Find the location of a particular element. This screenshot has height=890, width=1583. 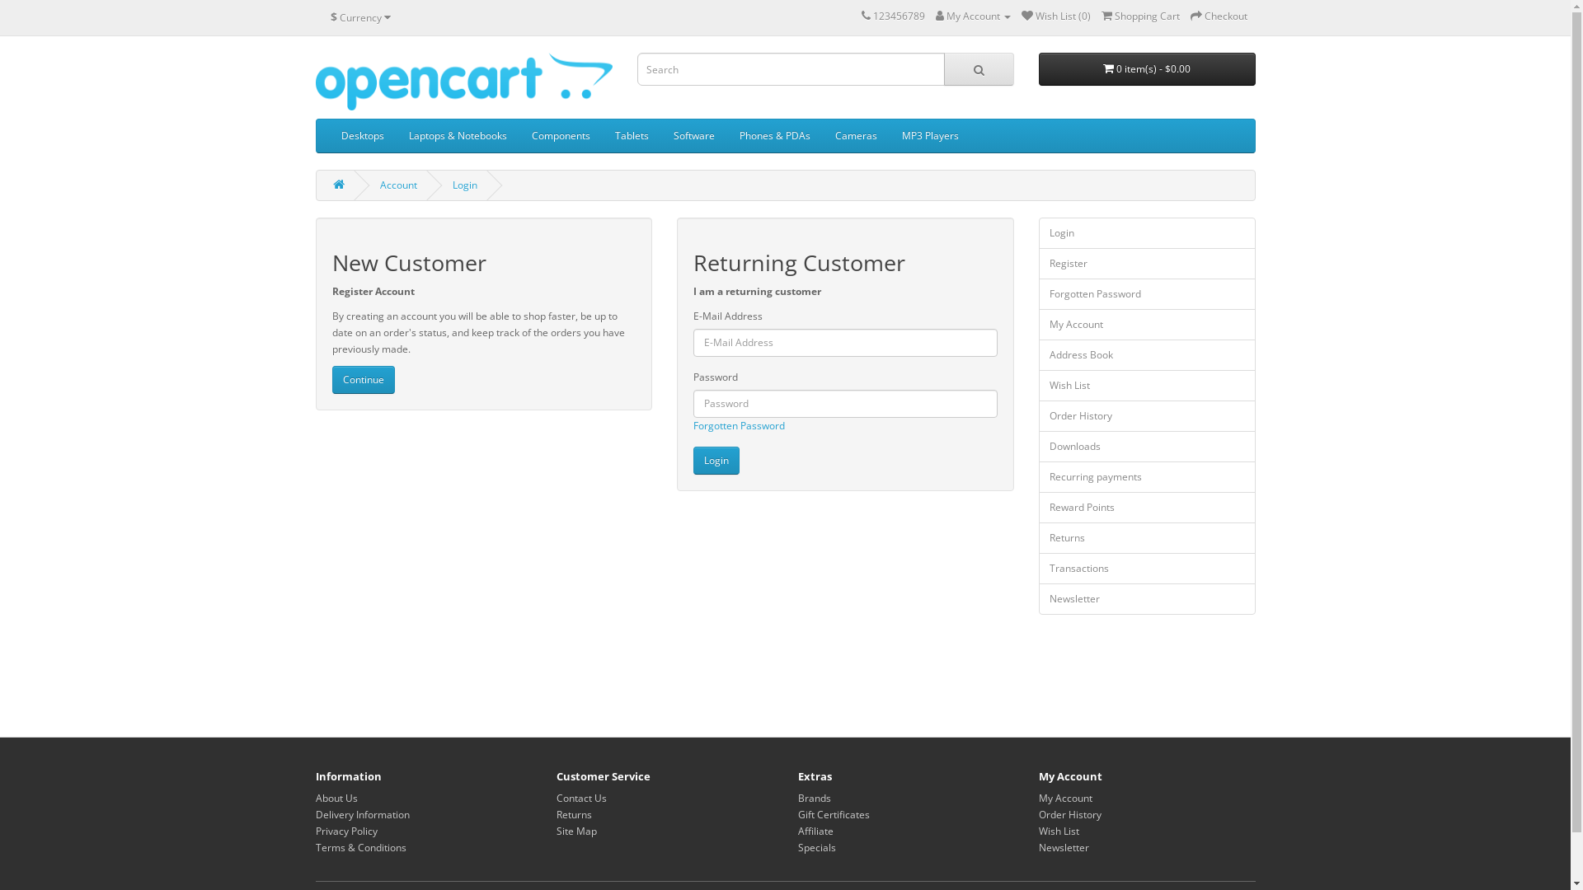

My Account is located at coordinates (1148, 325).